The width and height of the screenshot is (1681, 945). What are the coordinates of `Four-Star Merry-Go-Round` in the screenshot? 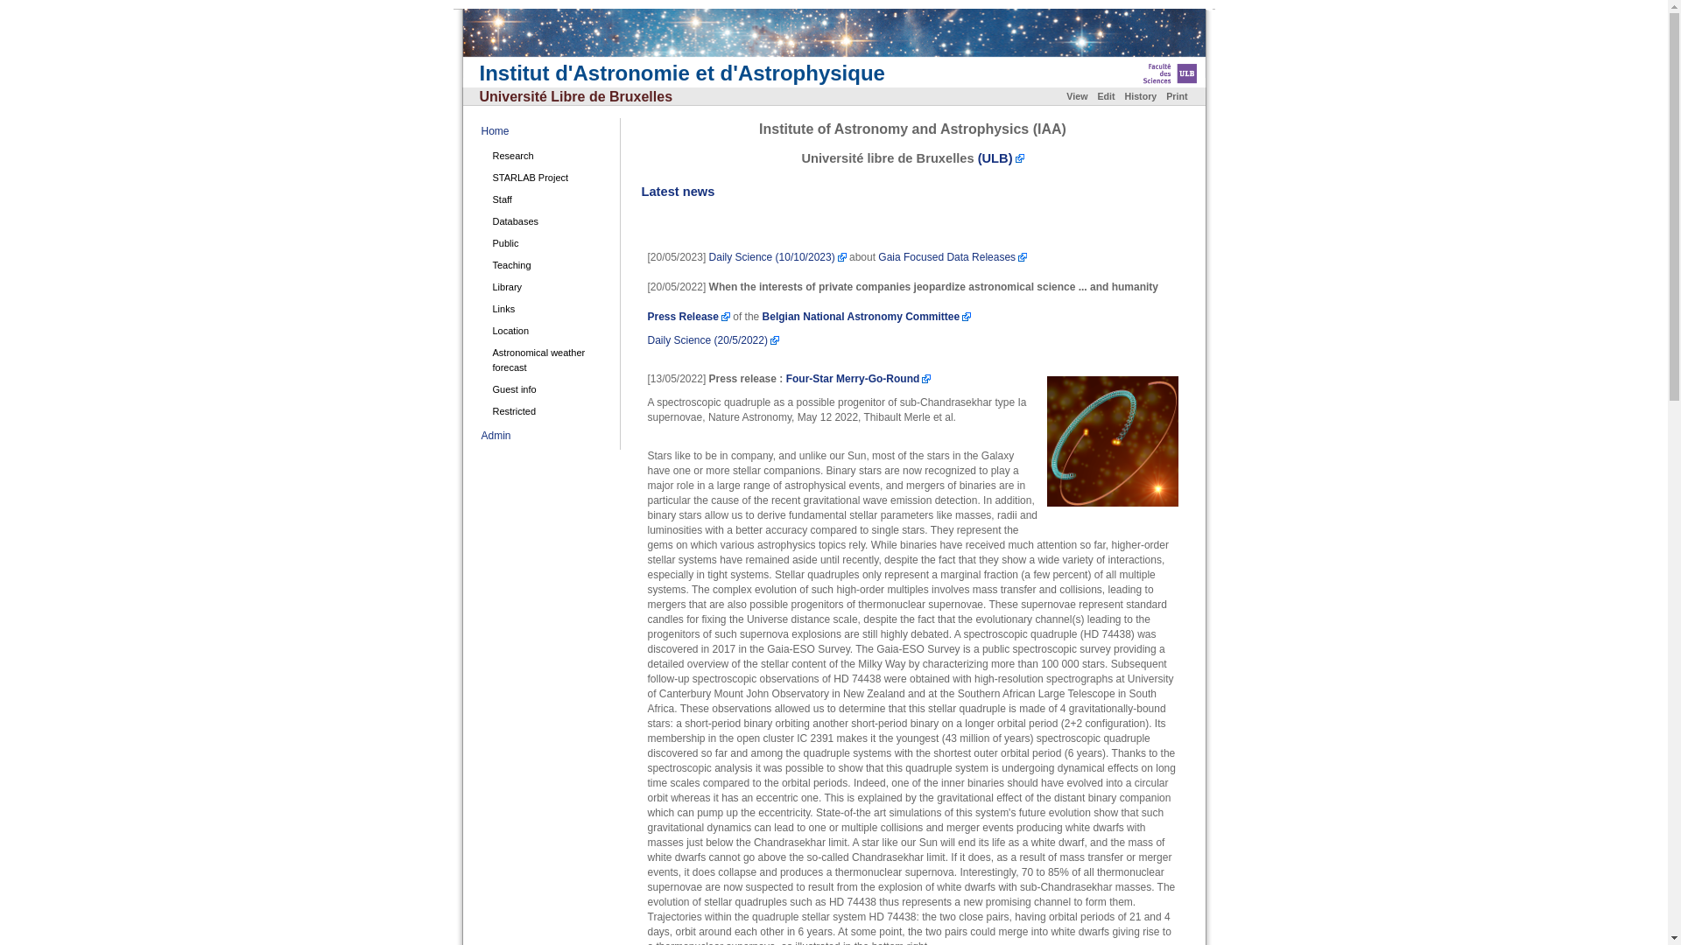 It's located at (859, 379).